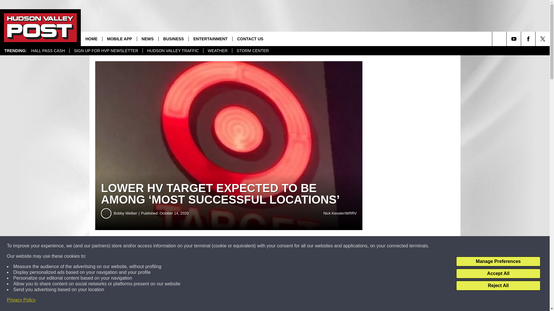 This screenshot has height=311, width=554. What do you see at coordinates (210, 39) in the screenshot?
I see `ENTERTAINMENT` at bounding box center [210, 39].